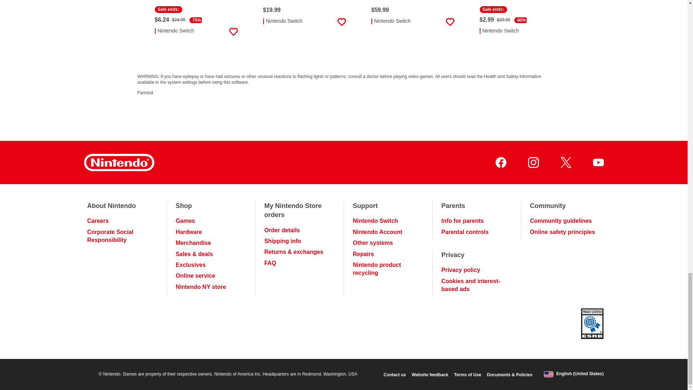  I want to click on Nintendo on YouTube, so click(598, 162).